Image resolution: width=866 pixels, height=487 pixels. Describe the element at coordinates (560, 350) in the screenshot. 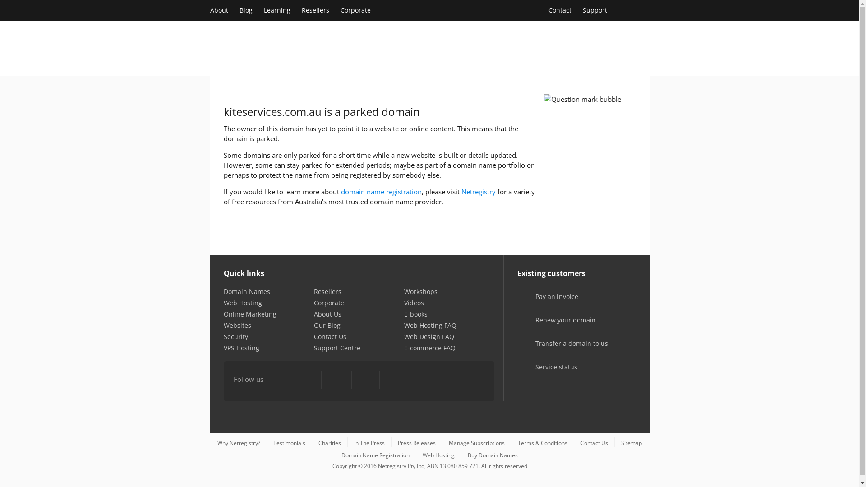

I see `Transfer a domain to us` at that location.